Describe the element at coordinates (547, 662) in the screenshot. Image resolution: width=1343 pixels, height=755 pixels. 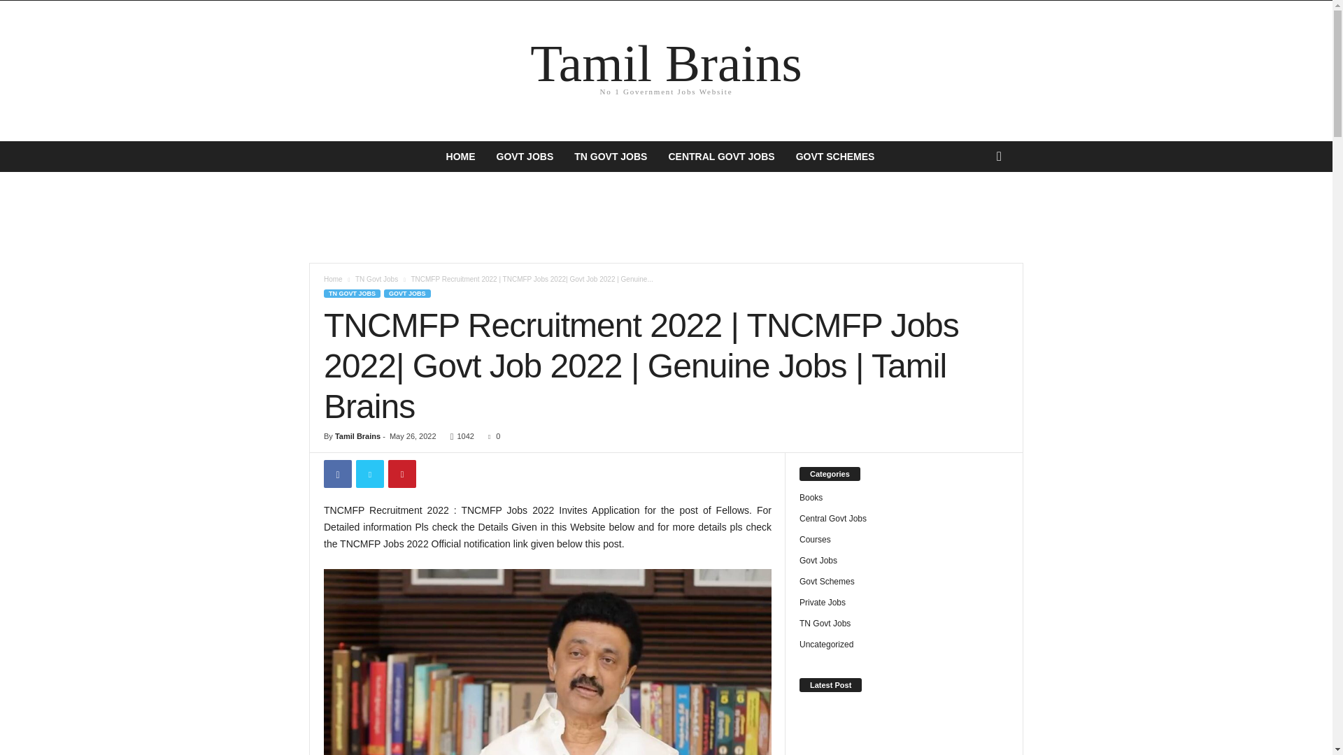
I see `TNCMFP Recruitment 2022` at that location.